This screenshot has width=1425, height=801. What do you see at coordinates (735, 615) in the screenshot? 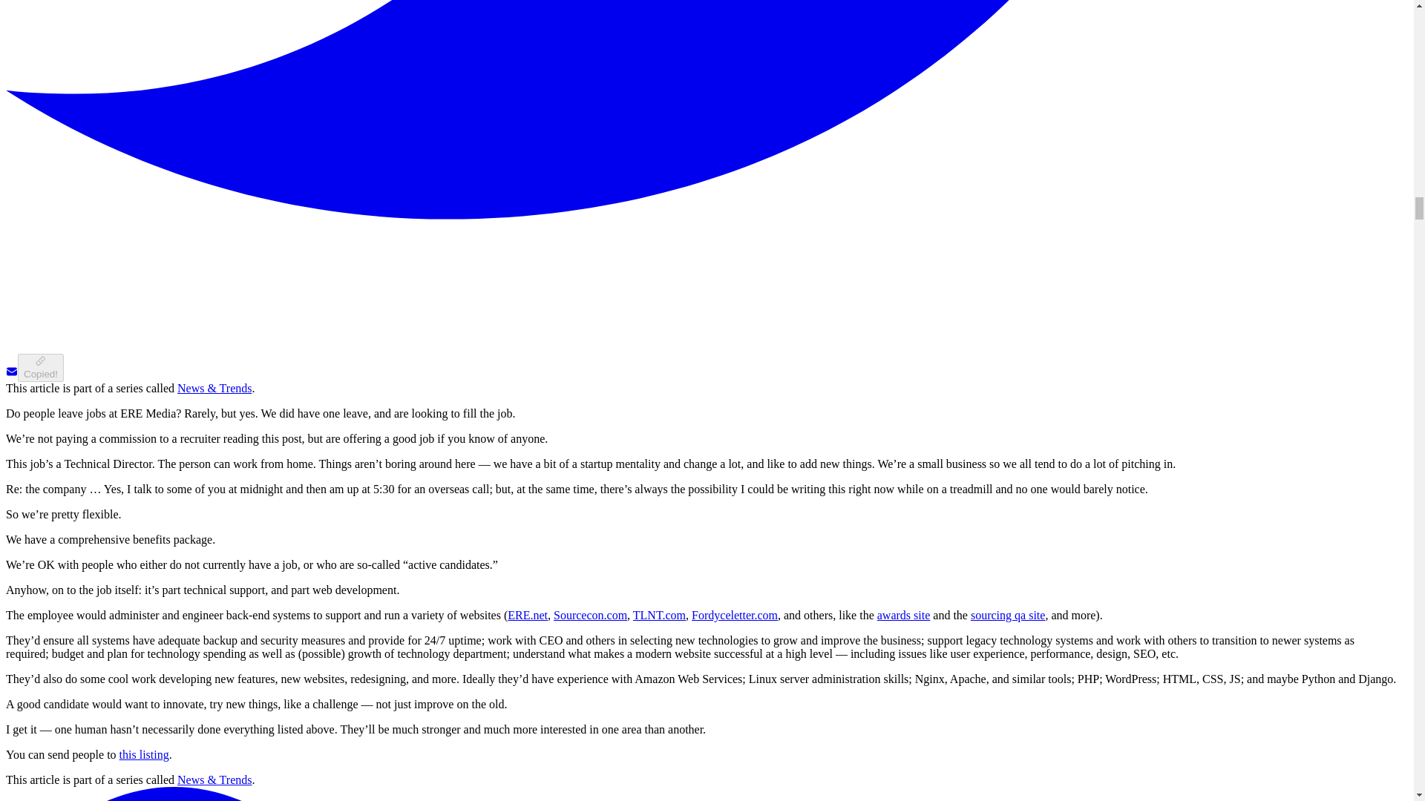
I see `Fordyceletter.com` at bounding box center [735, 615].